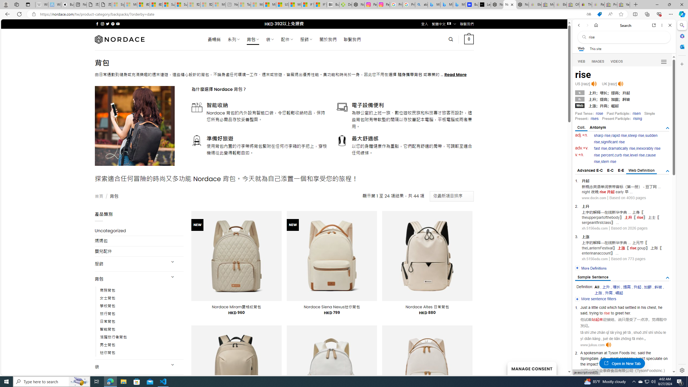 This screenshot has width=688, height=387. What do you see at coordinates (623, 5) in the screenshot?
I see `Yard, Garden & Outdoor Living - Sleeping` at bounding box center [623, 5].